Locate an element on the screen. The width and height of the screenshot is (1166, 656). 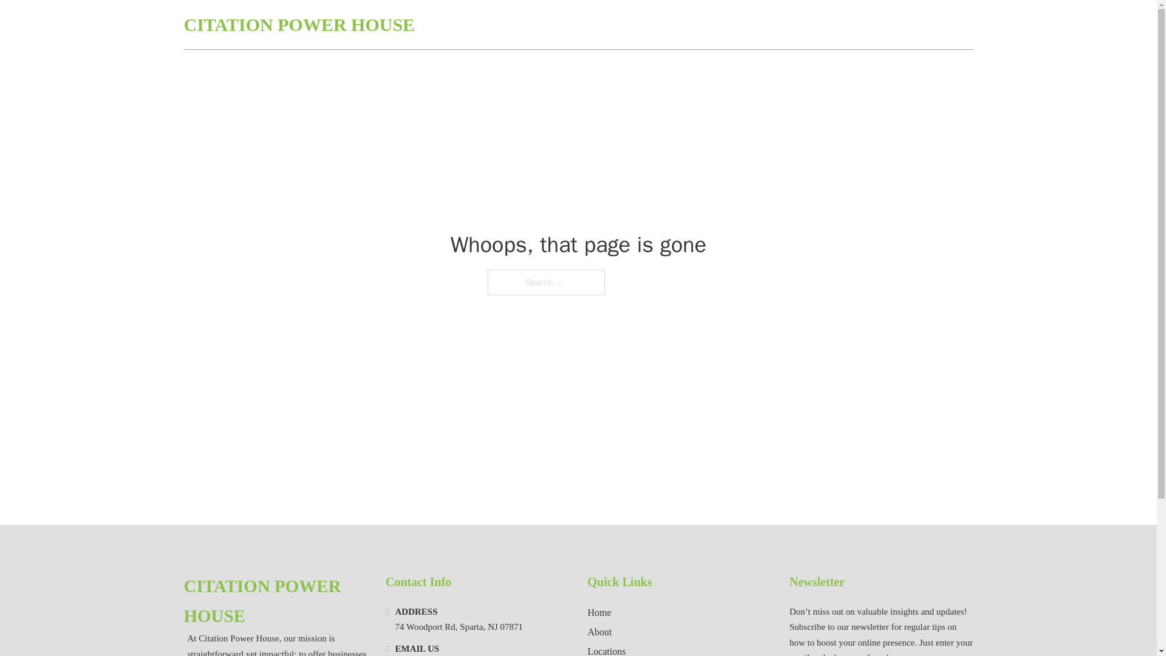
LOCATIONS is located at coordinates (885, 24).